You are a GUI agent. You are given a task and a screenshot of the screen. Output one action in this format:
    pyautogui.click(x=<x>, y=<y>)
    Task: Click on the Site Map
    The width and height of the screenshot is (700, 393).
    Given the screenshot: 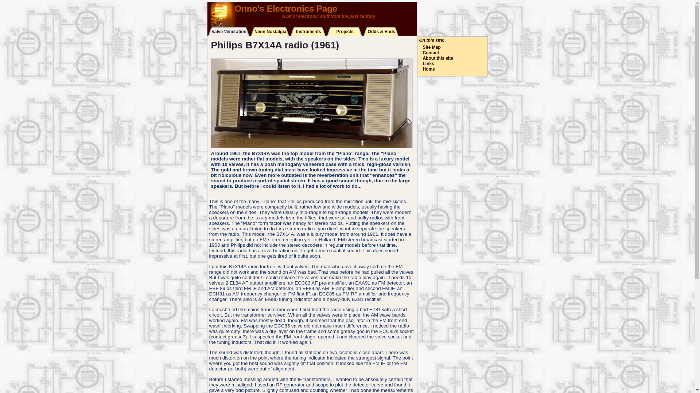 What is the action you would take?
    pyautogui.click(x=432, y=47)
    